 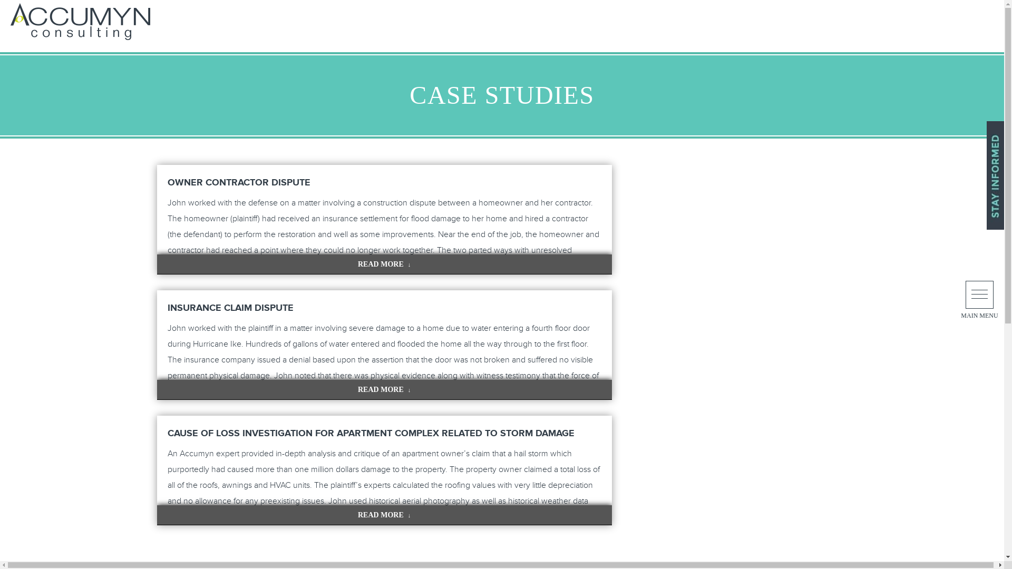 I want to click on READ MORE, so click(x=384, y=390).